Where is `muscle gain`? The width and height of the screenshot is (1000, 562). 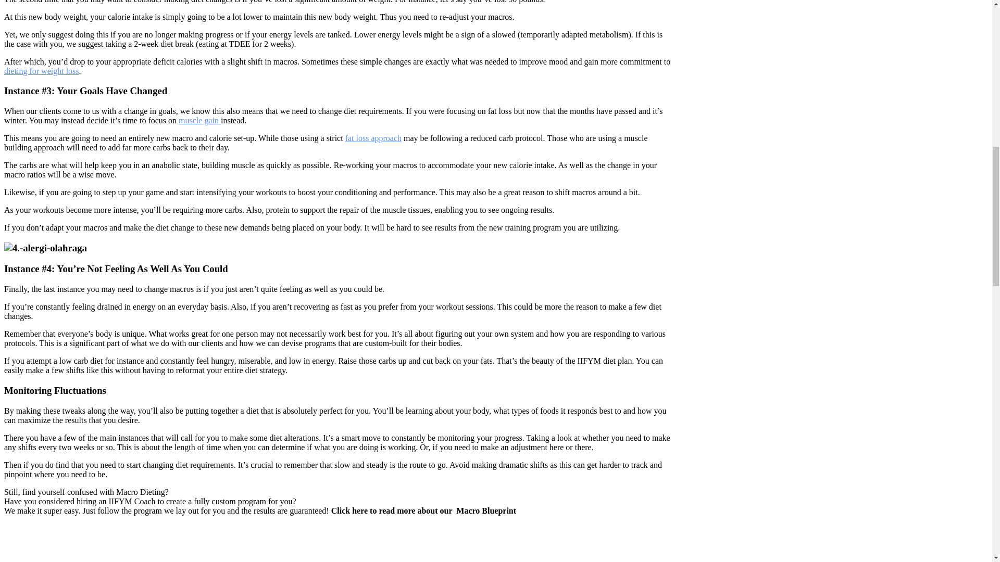
muscle gain is located at coordinates (200, 120).